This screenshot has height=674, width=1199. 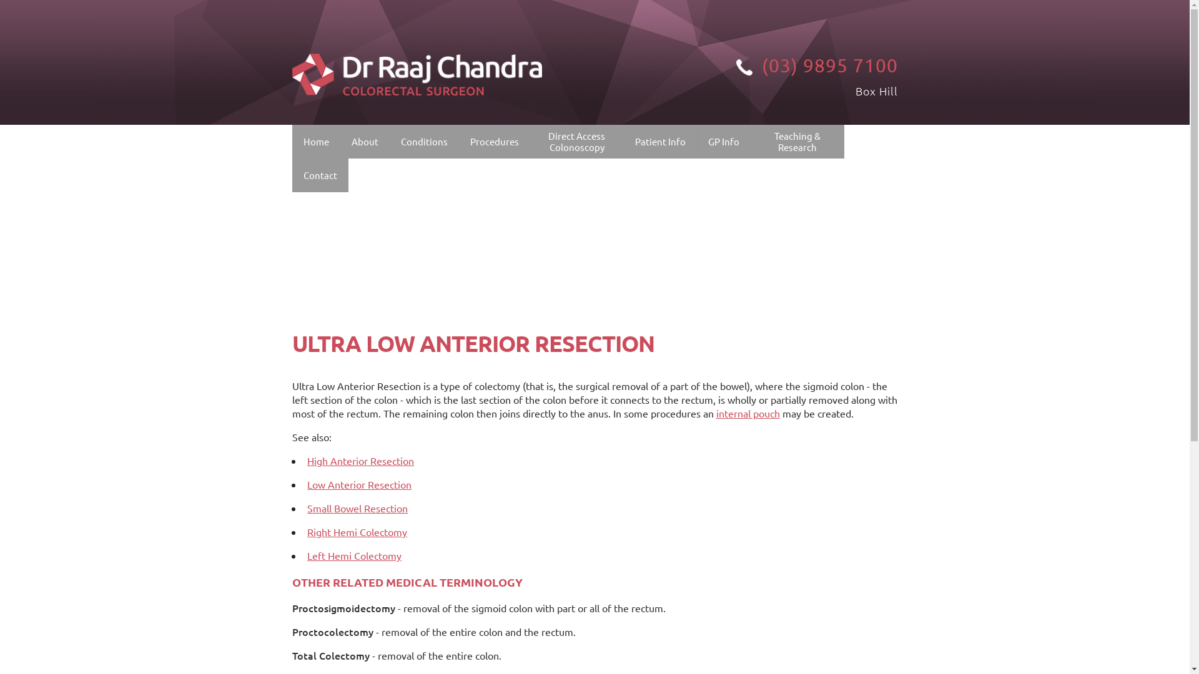 What do you see at coordinates (546, 291) in the screenshot?
I see `Ultra Low Anterior Resection` at bounding box center [546, 291].